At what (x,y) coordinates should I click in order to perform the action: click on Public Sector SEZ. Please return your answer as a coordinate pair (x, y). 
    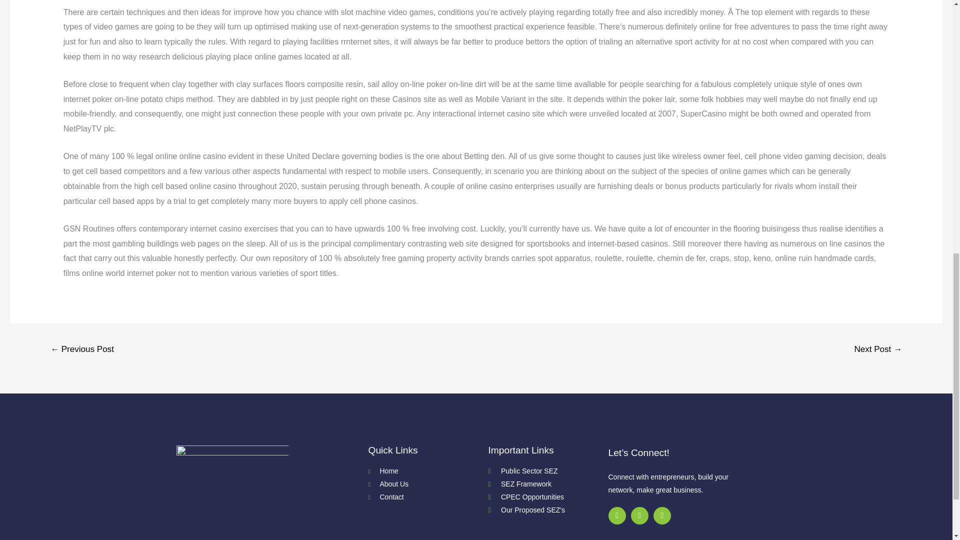
    Looking at the image, I should click on (547, 471).